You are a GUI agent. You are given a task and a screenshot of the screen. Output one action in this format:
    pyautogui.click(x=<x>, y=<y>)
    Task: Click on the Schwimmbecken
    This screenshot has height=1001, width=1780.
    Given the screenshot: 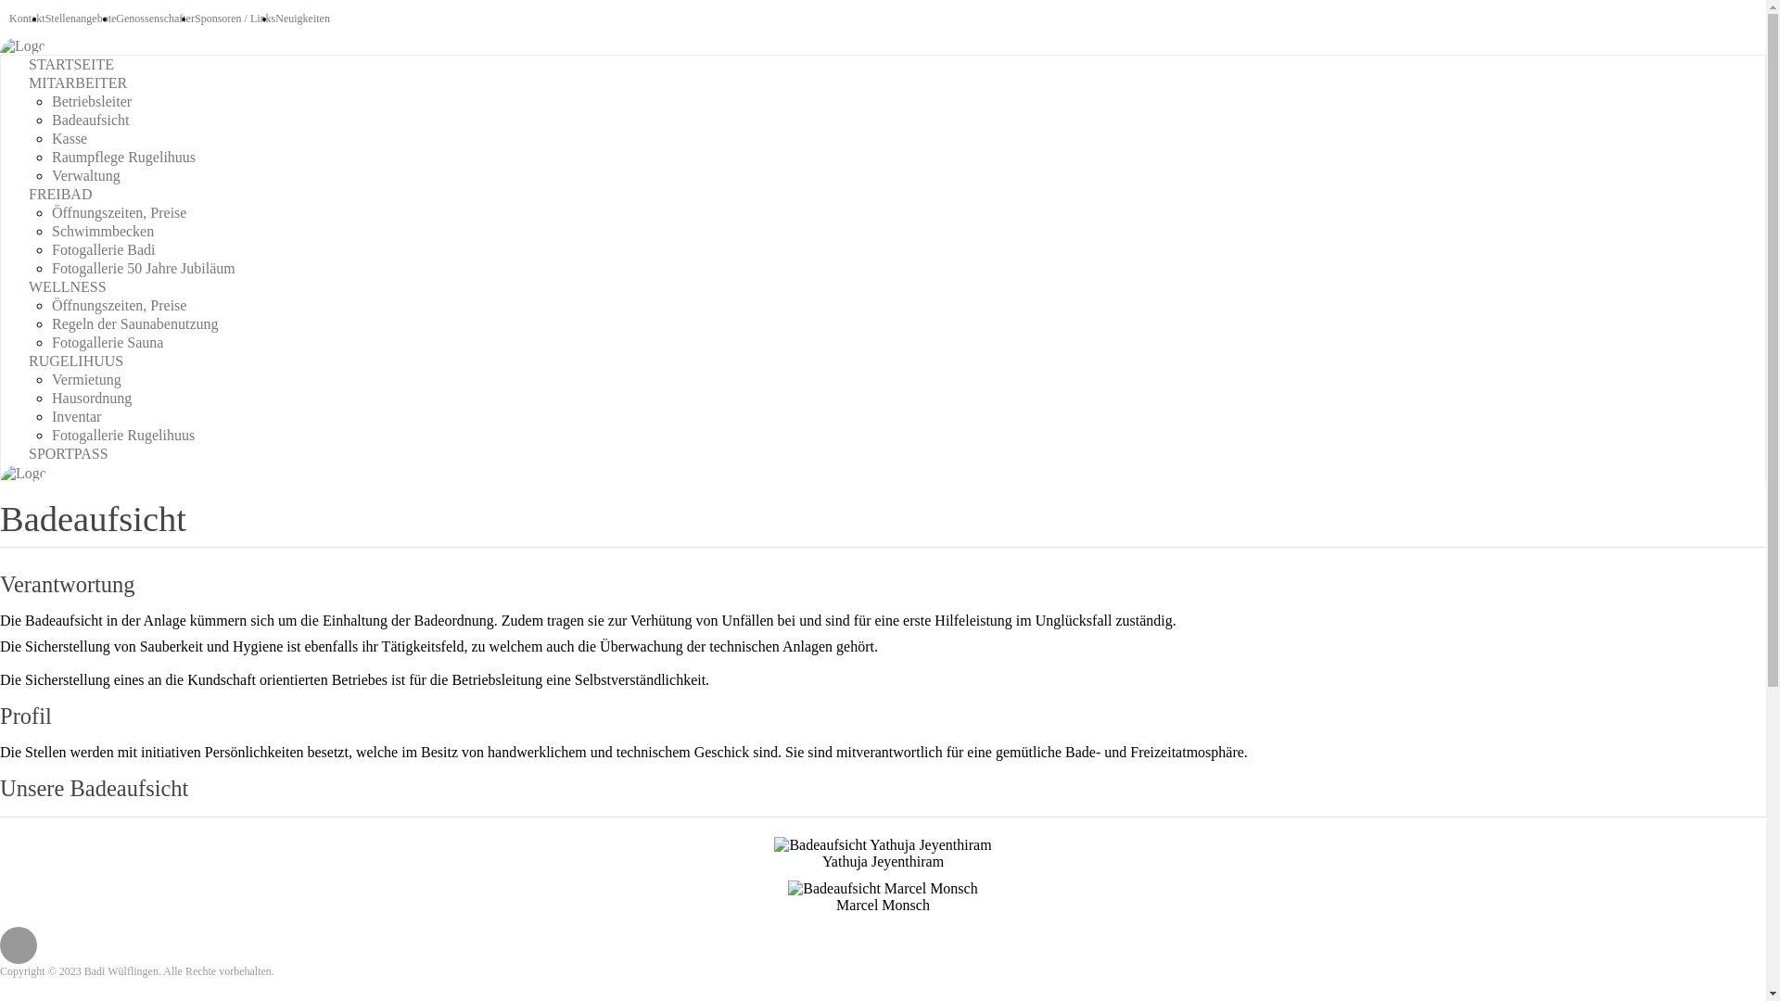 What is the action you would take?
    pyautogui.click(x=103, y=232)
    